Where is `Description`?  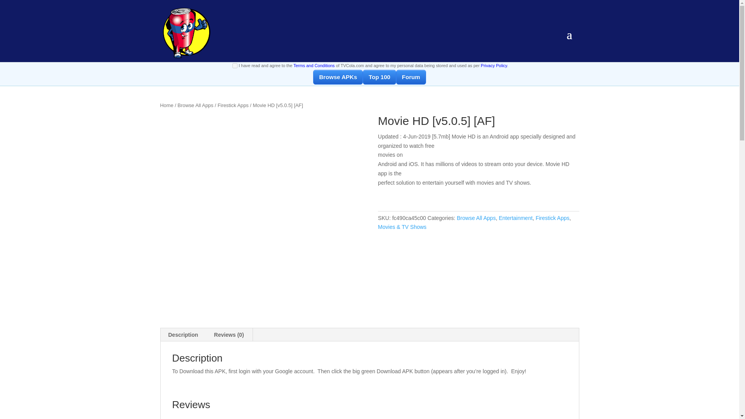
Description is located at coordinates (183, 334).